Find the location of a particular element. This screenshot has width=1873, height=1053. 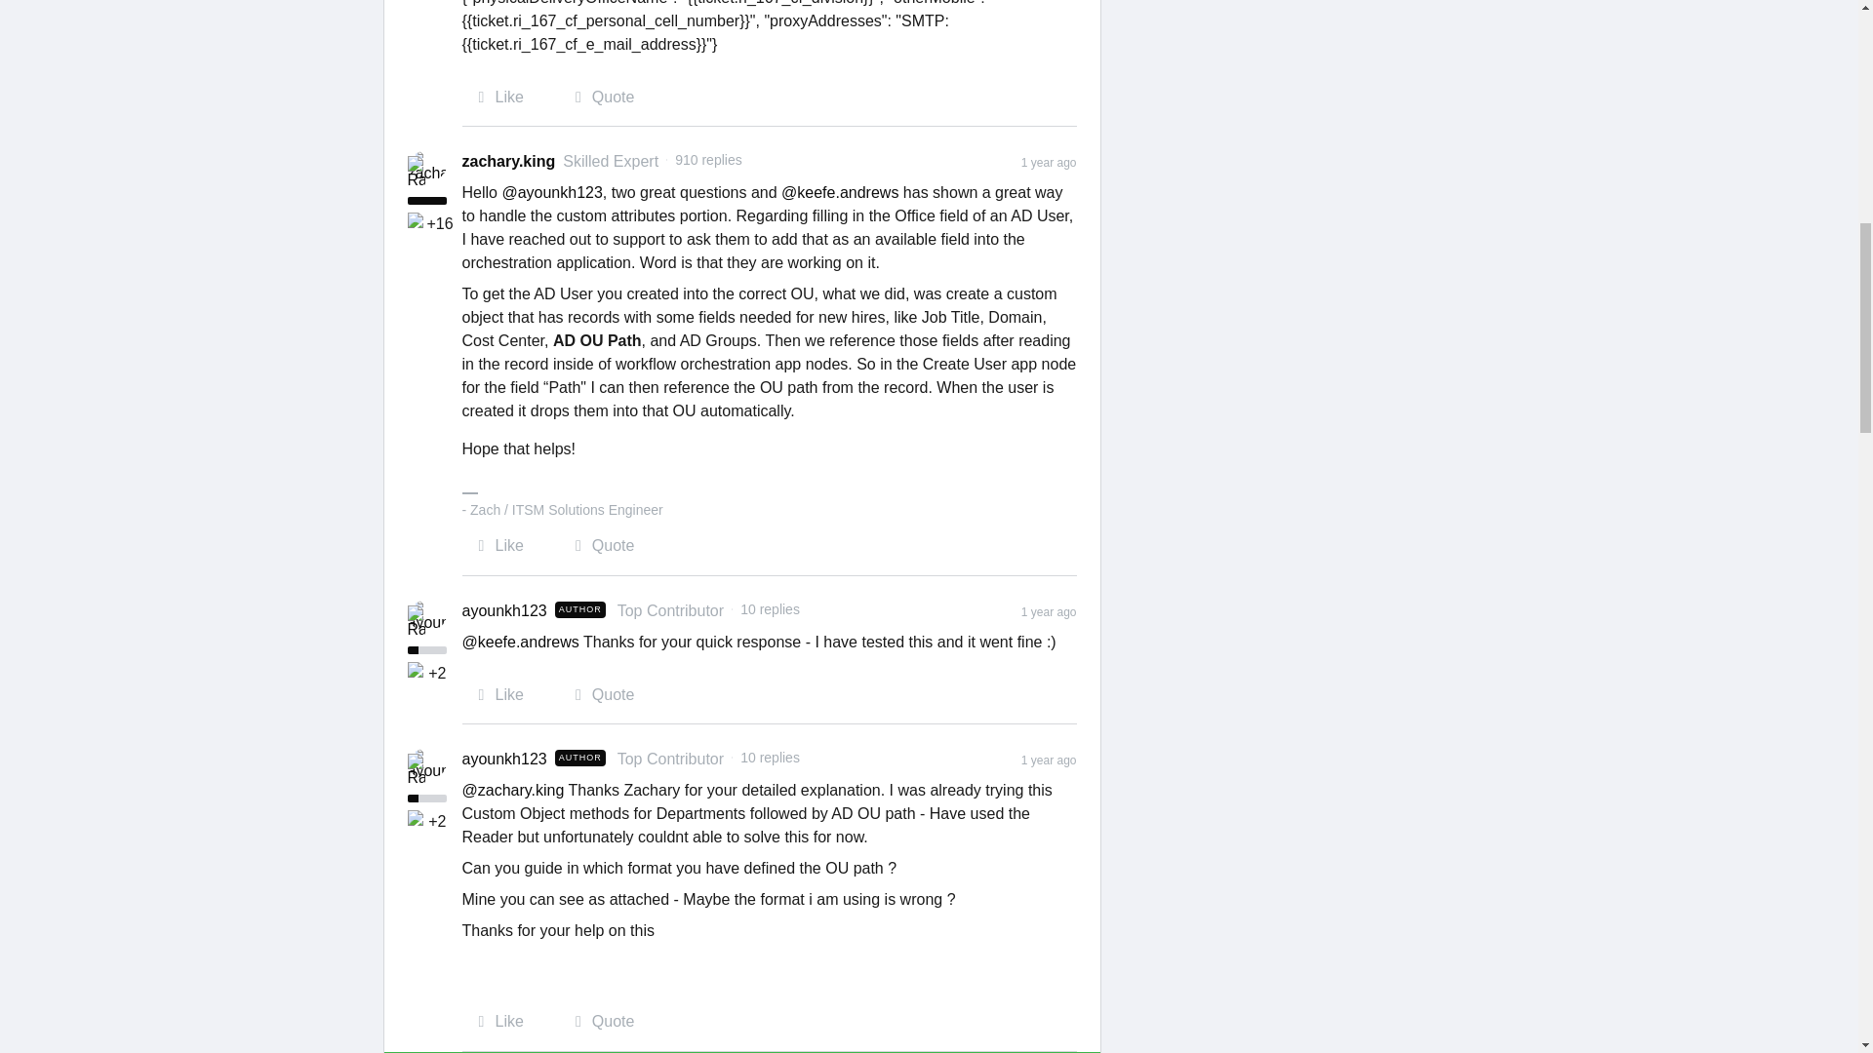

1 year ago is located at coordinates (1049, 759).